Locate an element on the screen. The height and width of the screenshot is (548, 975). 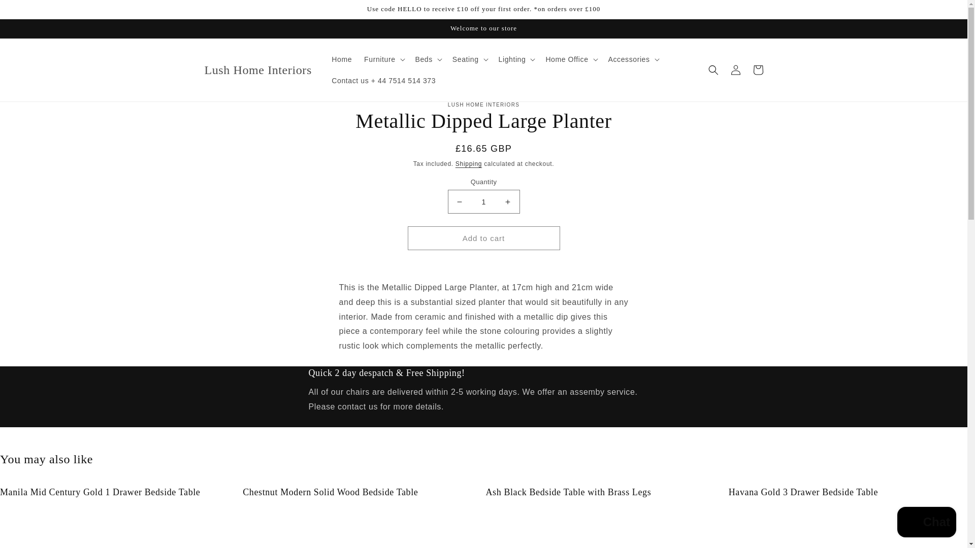
1 is located at coordinates (483, 201).